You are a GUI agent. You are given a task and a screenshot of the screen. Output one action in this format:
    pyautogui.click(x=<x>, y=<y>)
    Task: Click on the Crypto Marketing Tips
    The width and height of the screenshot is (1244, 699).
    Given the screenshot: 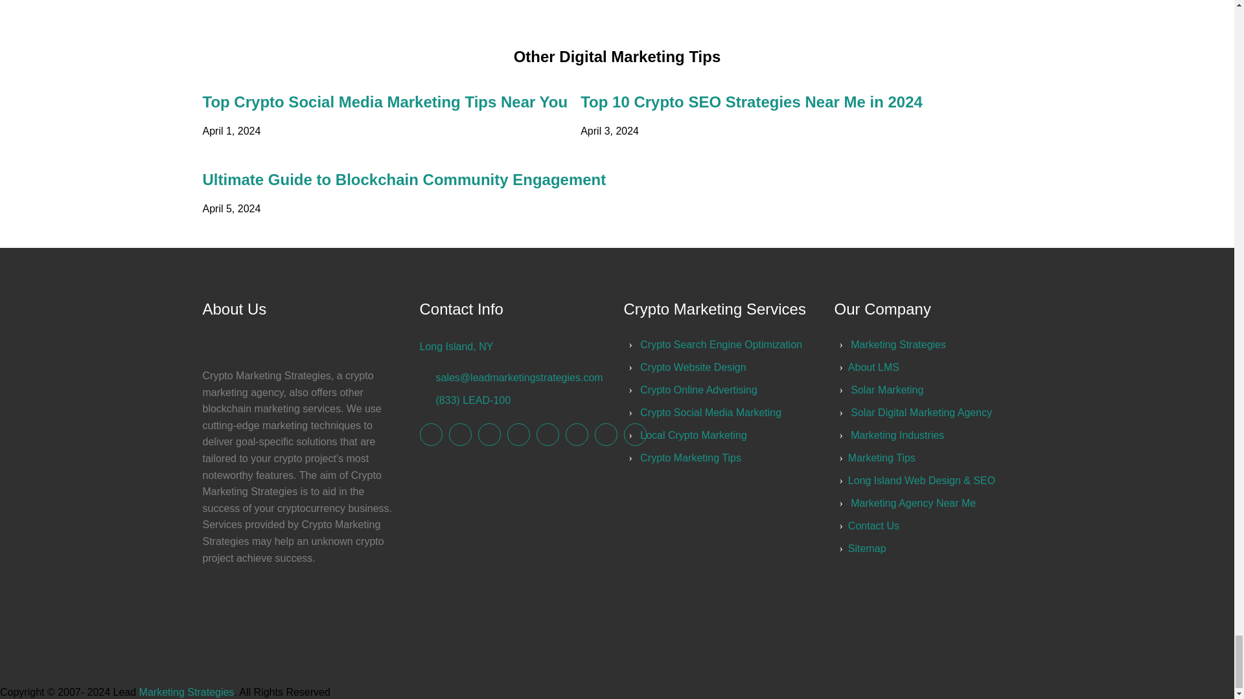 What is the action you would take?
    pyautogui.click(x=691, y=458)
    